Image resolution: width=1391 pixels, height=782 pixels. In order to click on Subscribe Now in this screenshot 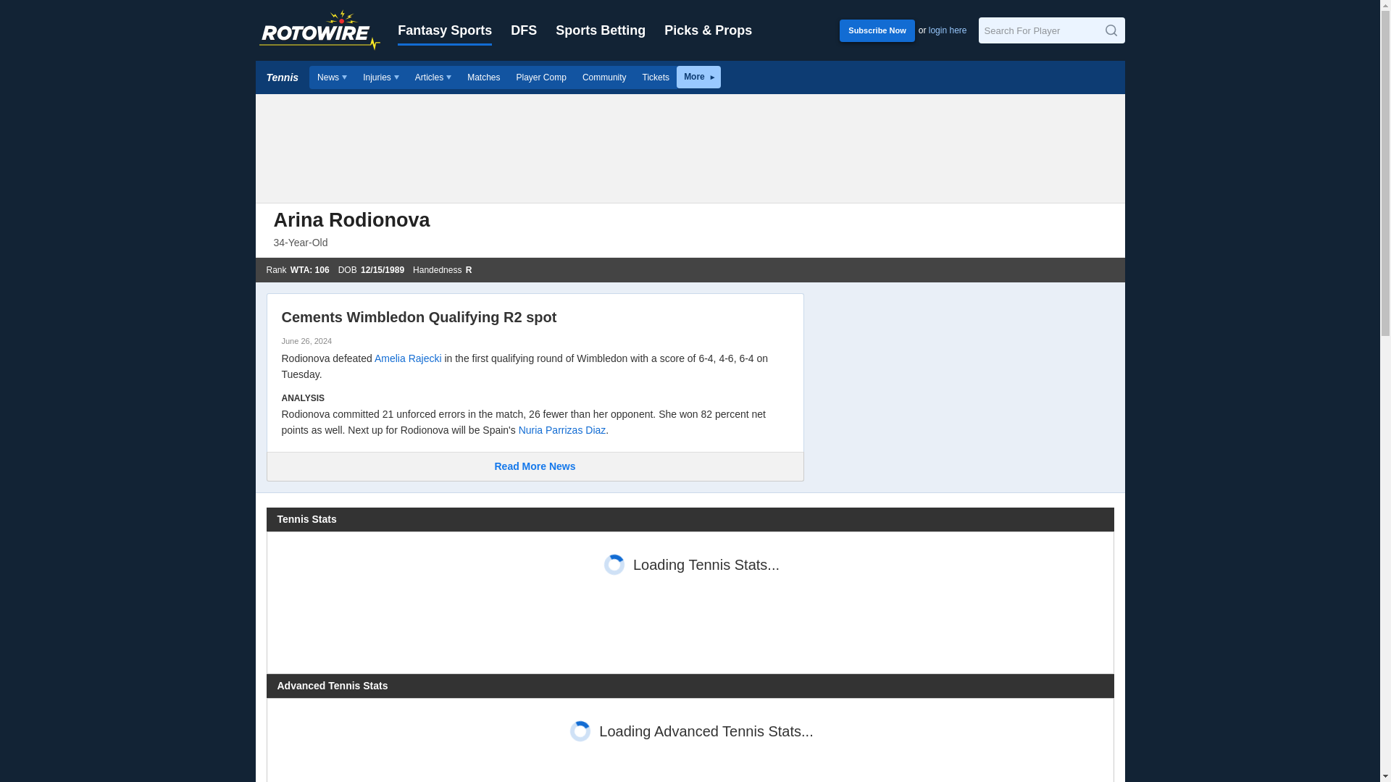, I will do `click(877, 30)`.